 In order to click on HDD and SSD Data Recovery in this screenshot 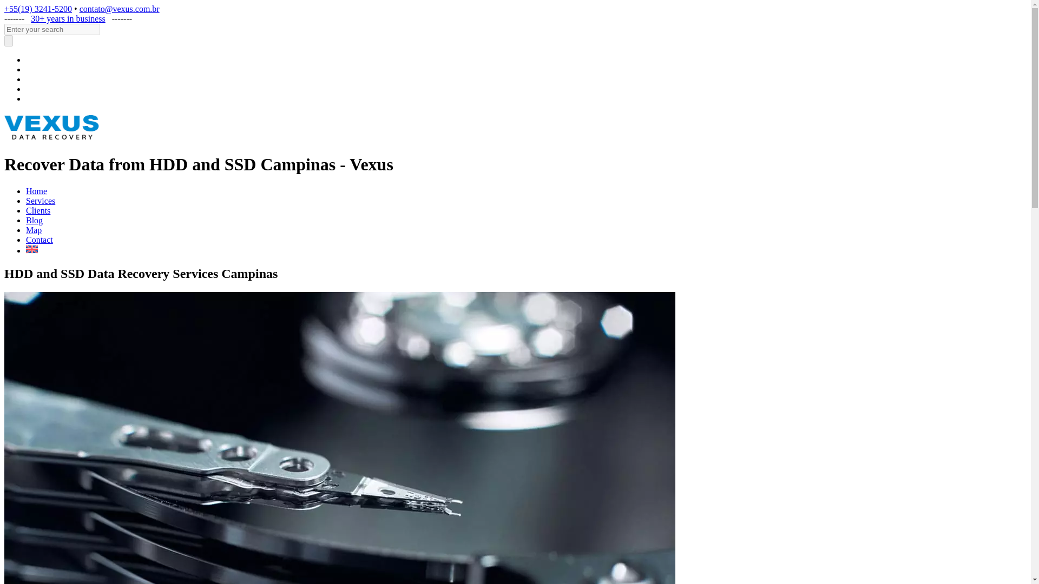, I will do `click(52, 138)`.